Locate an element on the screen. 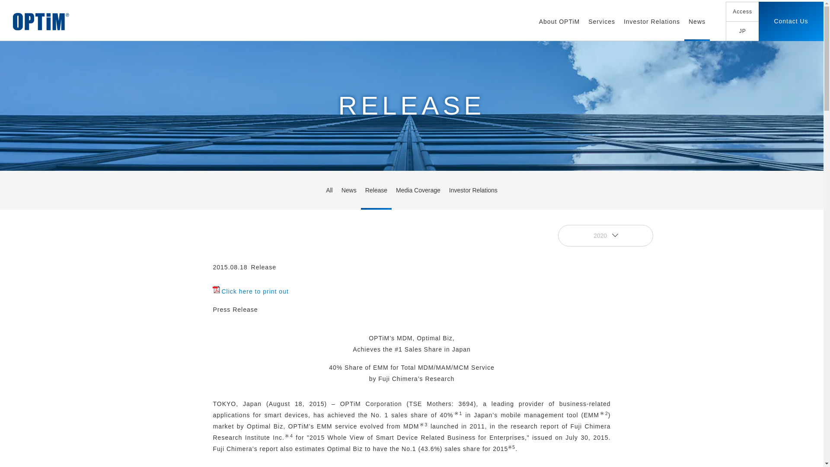 The image size is (830, 467). OPTiM is located at coordinates (41, 22).